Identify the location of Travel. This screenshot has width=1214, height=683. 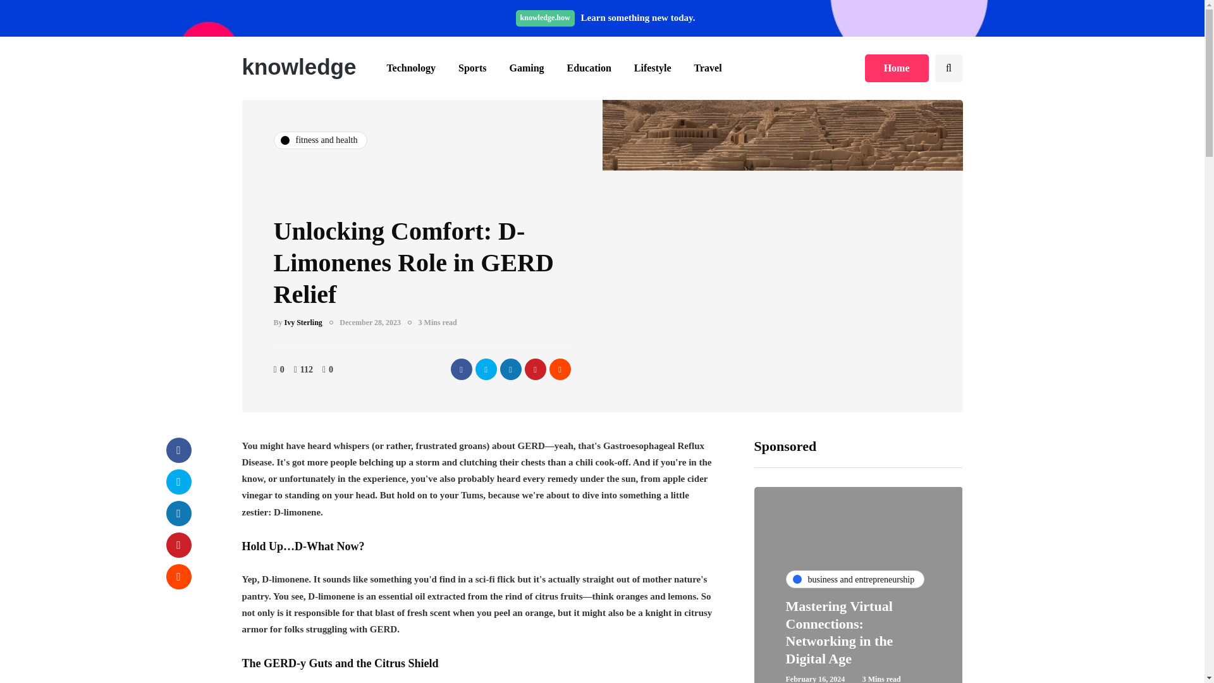
(708, 68).